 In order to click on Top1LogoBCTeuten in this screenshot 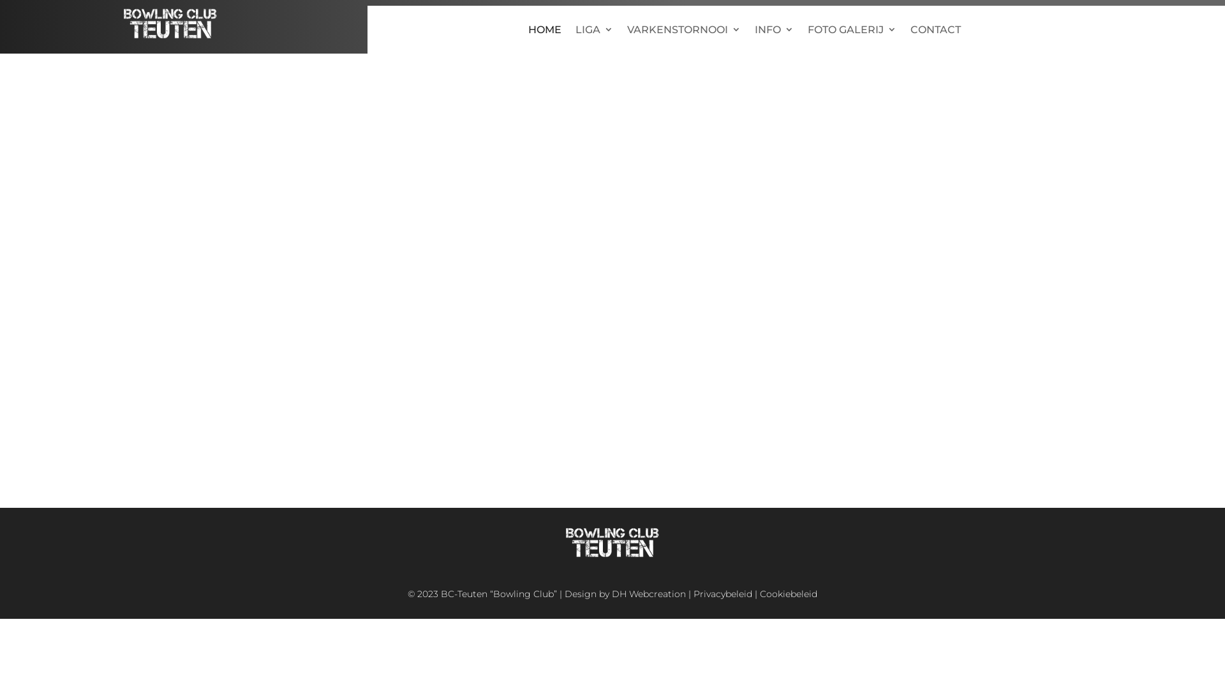, I will do `click(612, 542)`.